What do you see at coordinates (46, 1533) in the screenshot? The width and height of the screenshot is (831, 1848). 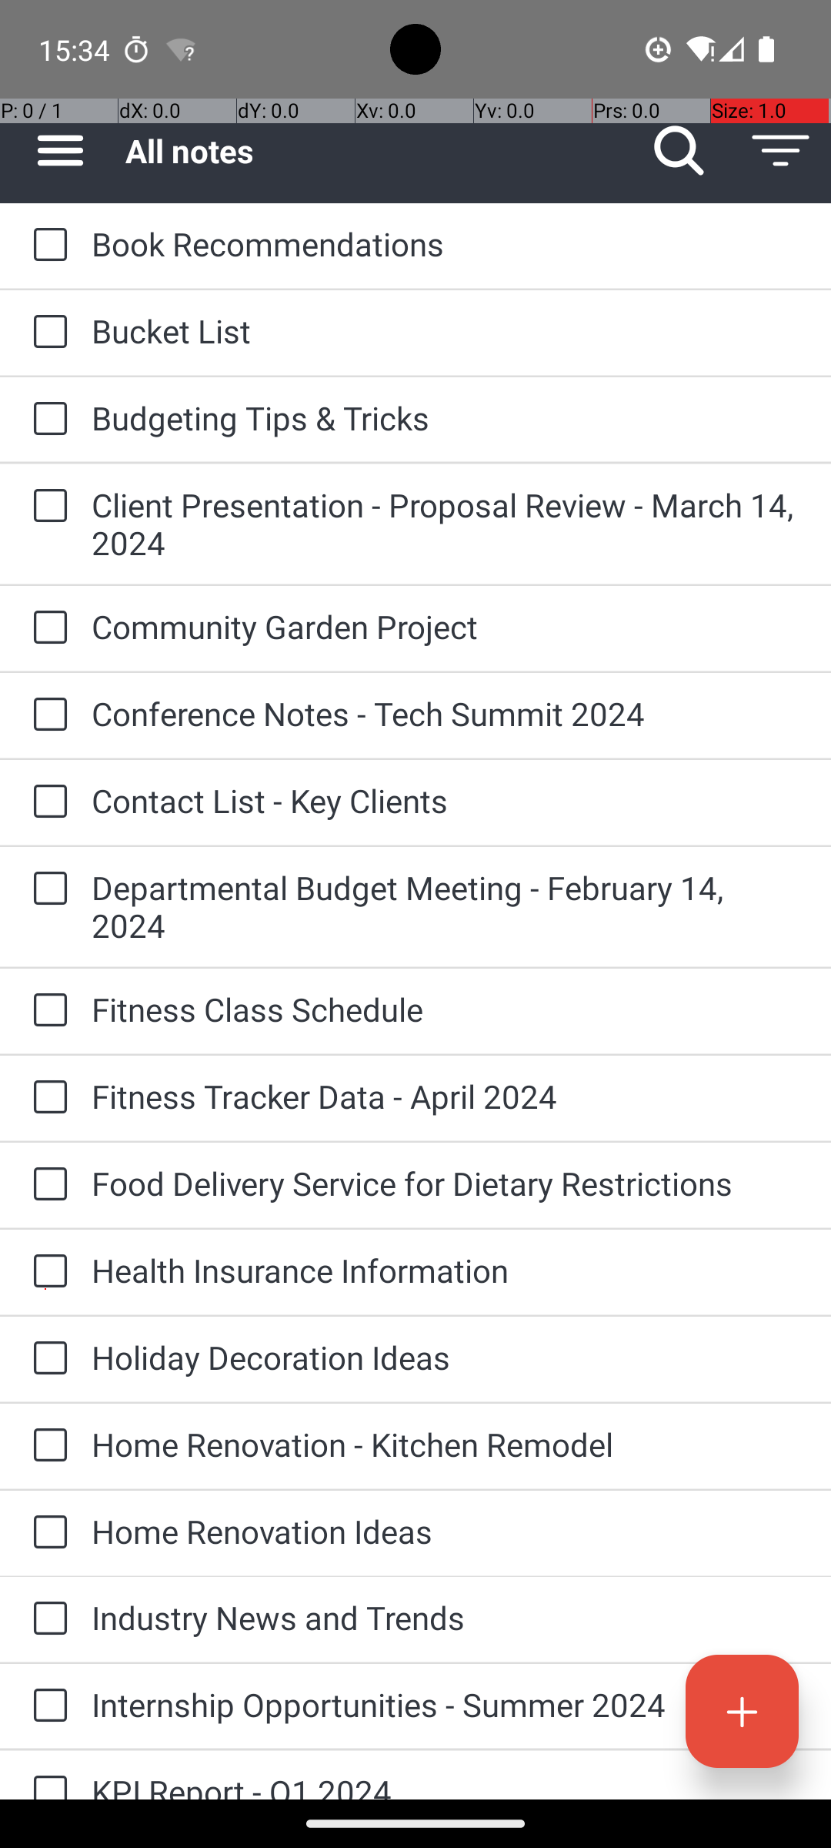 I see `to-do: Home Renovation Ideas` at bounding box center [46, 1533].